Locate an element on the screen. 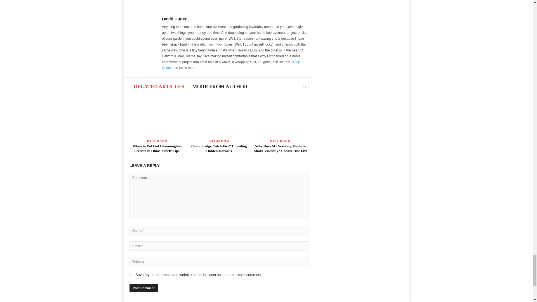 Image resolution: width=537 pixels, height=302 pixels. Post Comment is located at coordinates (143, 288).